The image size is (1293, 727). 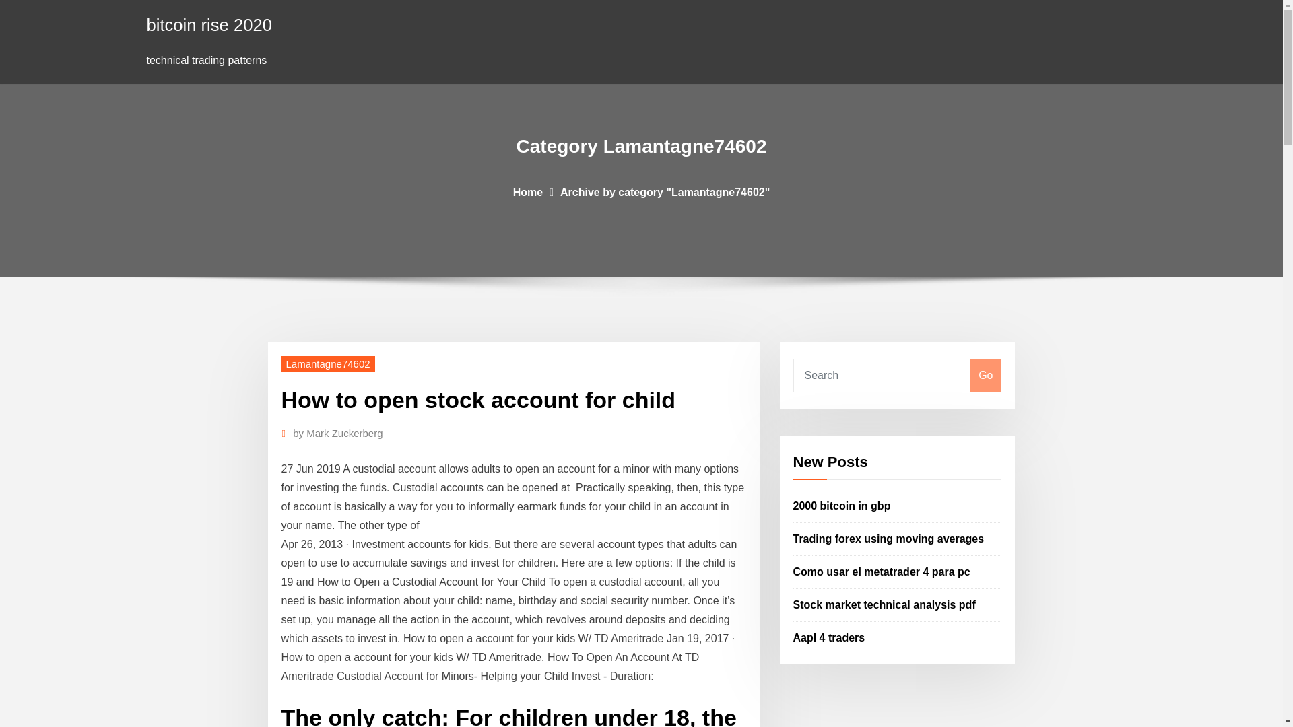 I want to click on by Mark Zuckerberg, so click(x=338, y=433).